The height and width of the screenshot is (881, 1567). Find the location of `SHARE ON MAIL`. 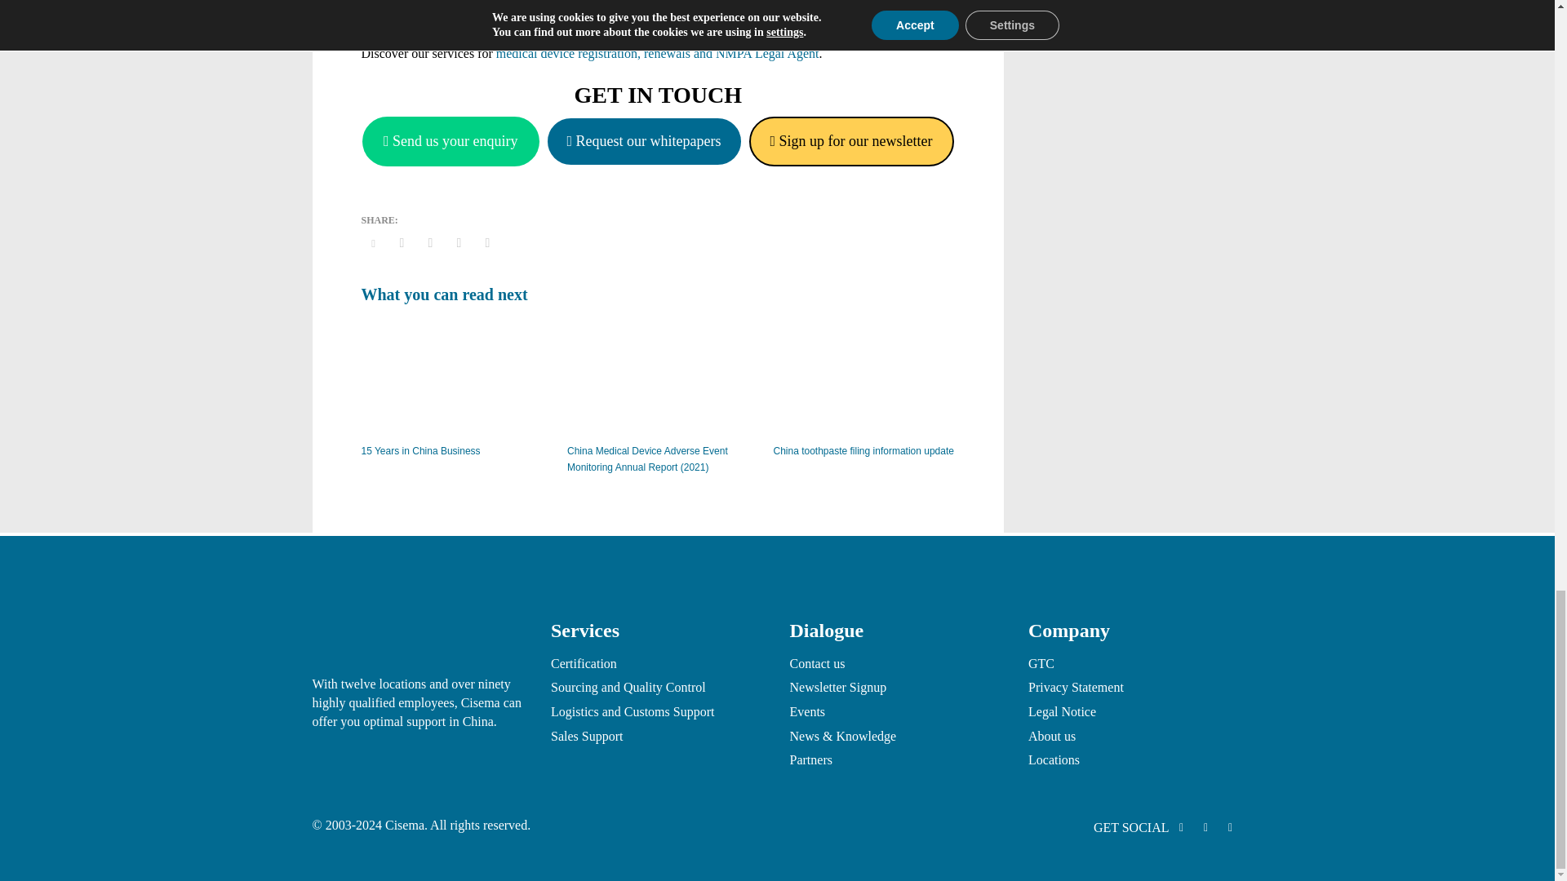

SHARE ON MAIL is located at coordinates (486, 243).